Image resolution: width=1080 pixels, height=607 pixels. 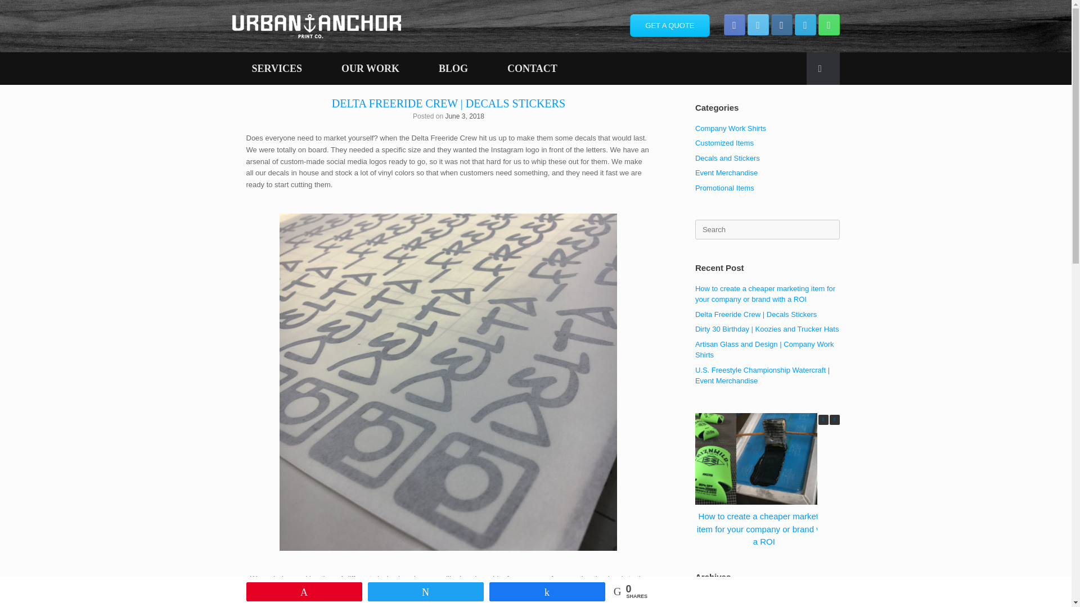 I want to click on GET A QUOTE, so click(x=669, y=25).